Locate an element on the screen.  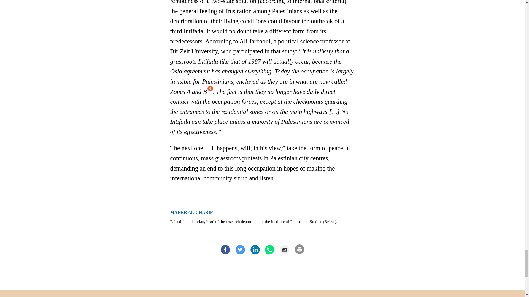
Whatsapp is located at coordinates (270, 249).